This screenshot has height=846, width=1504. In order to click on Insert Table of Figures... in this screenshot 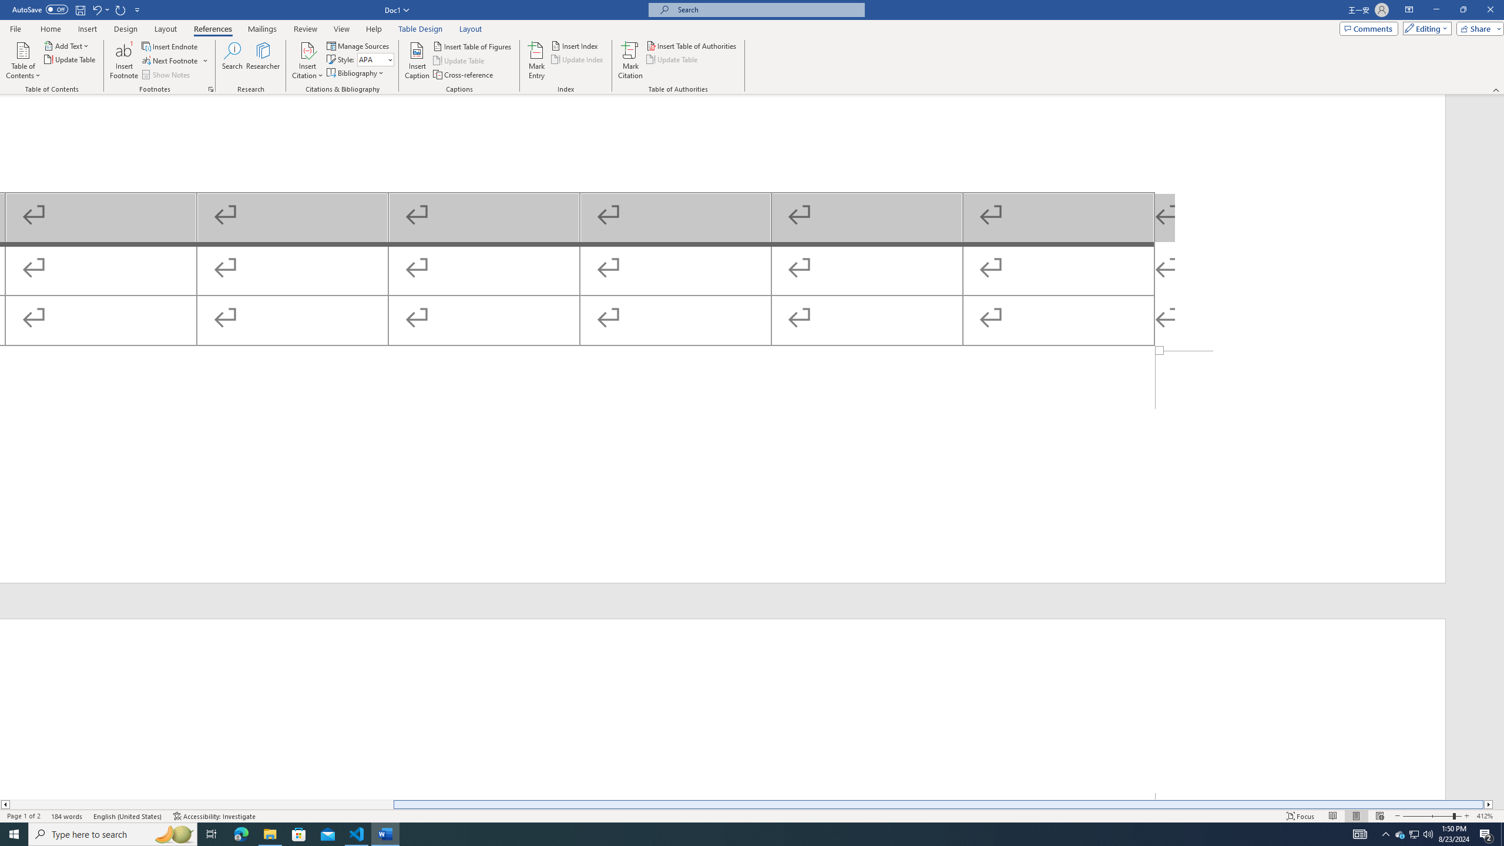, I will do `click(474, 46)`.